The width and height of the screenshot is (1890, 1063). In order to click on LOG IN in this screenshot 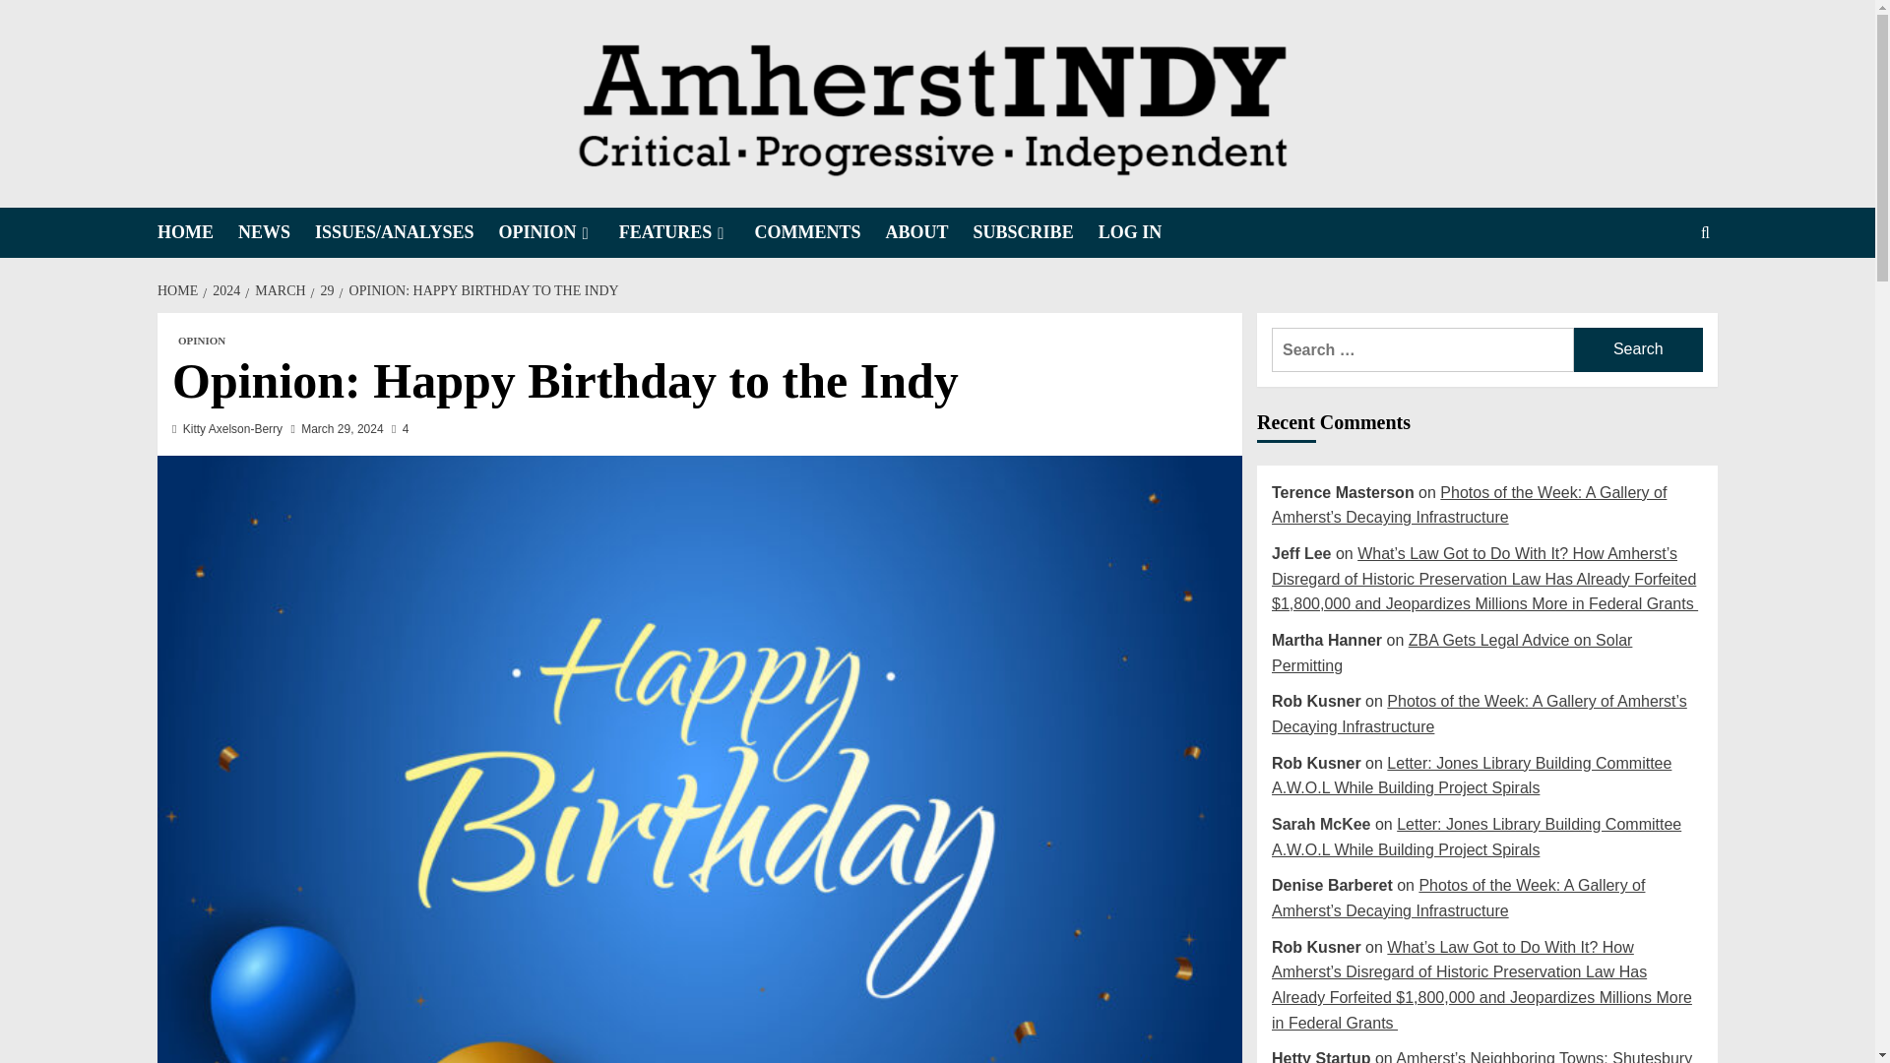, I will do `click(1142, 232)`.